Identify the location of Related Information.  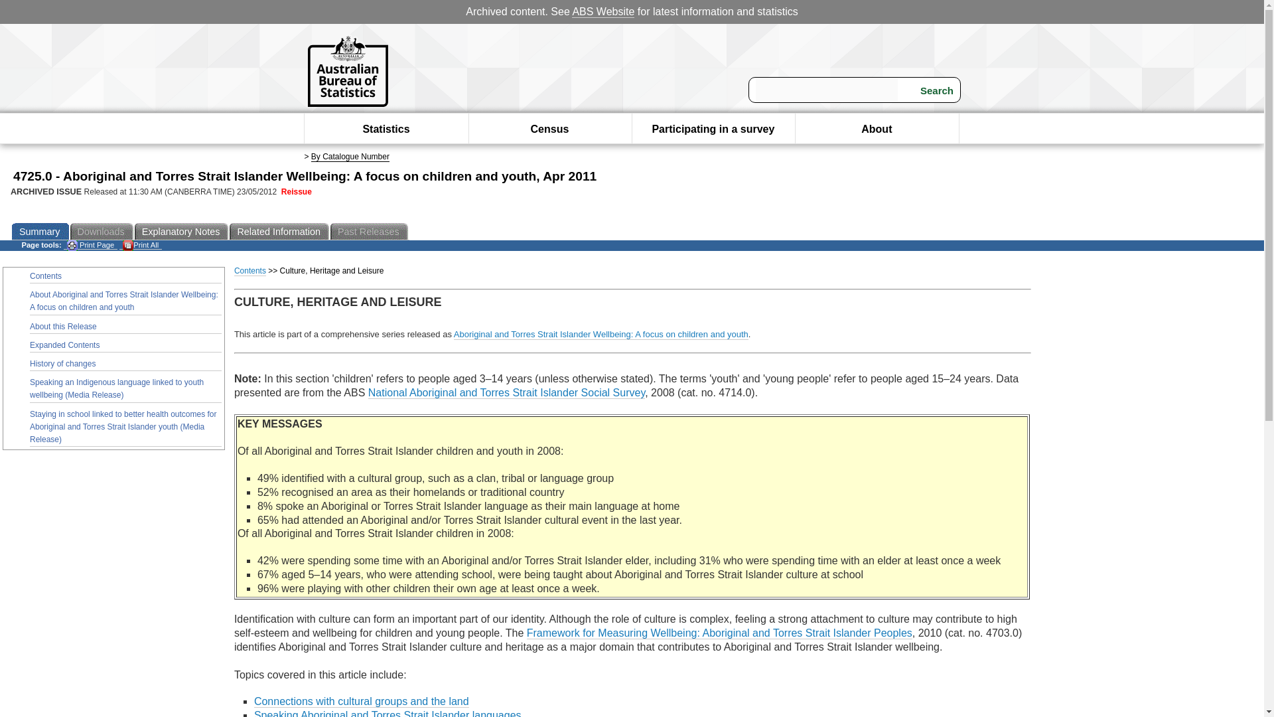
(279, 231).